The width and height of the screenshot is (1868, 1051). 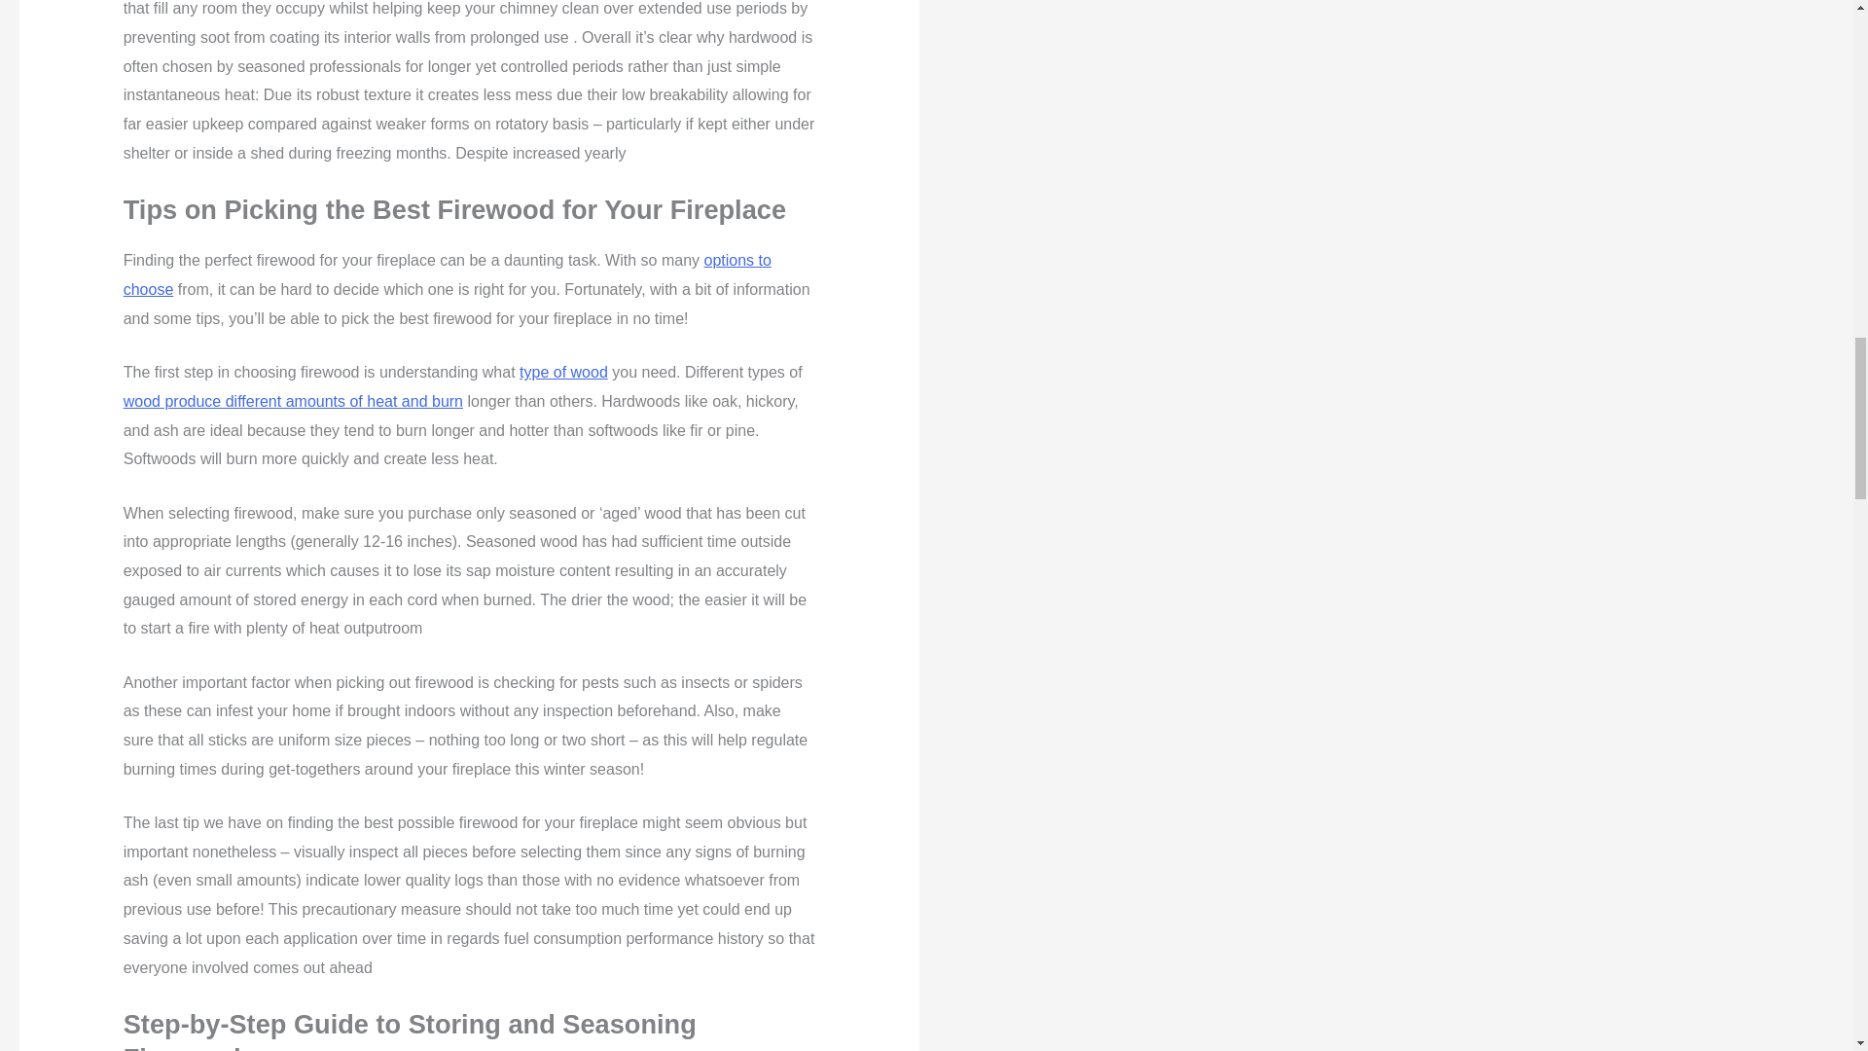 What do you see at coordinates (293, 401) in the screenshot?
I see `wood produce different amounts of heat and burn` at bounding box center [293, 401].